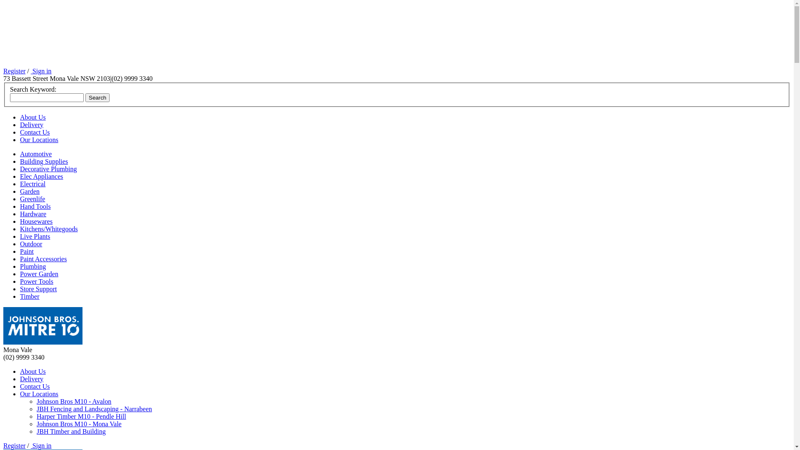  Describe the element at coordinates (37, 282) in the screenshot. I see `Power Tools` at that location.